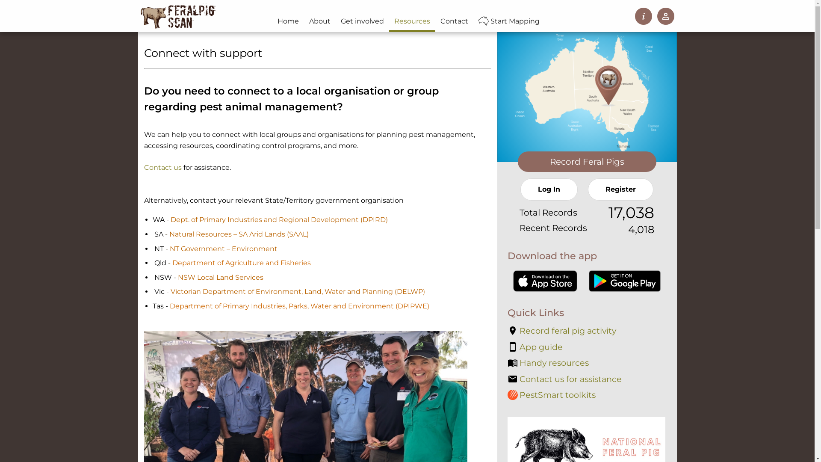 The image size is (821, 462). Describe the element at coordinates (587, 93) in the screenshot. I see `Click to Start Mapping` at that location.